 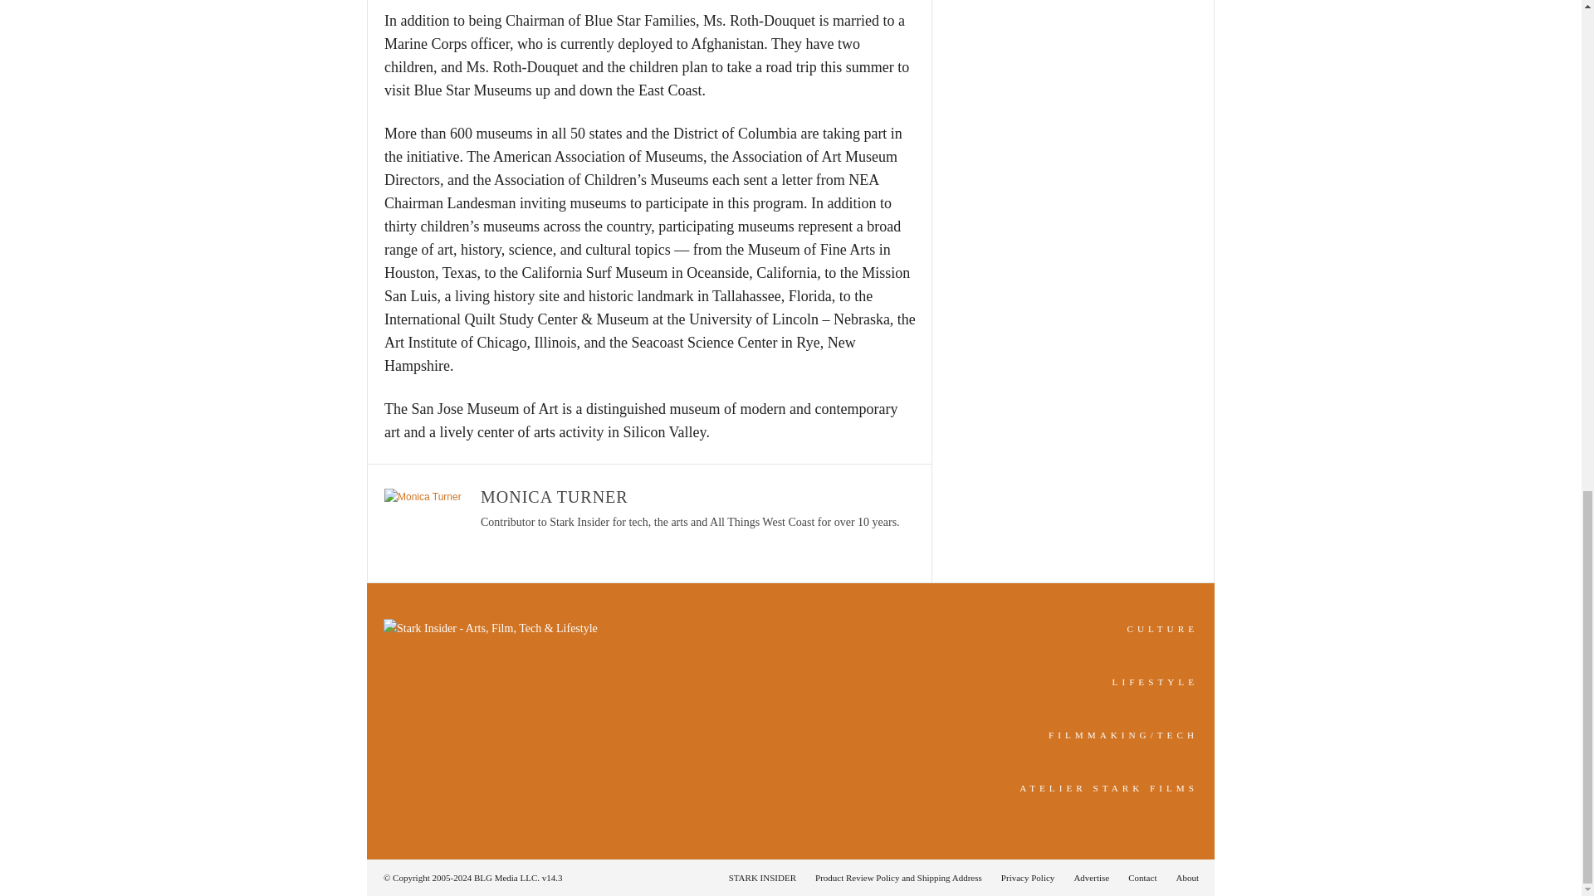 I want to click on LIFESTYLE, so click(x=1156, y=682).